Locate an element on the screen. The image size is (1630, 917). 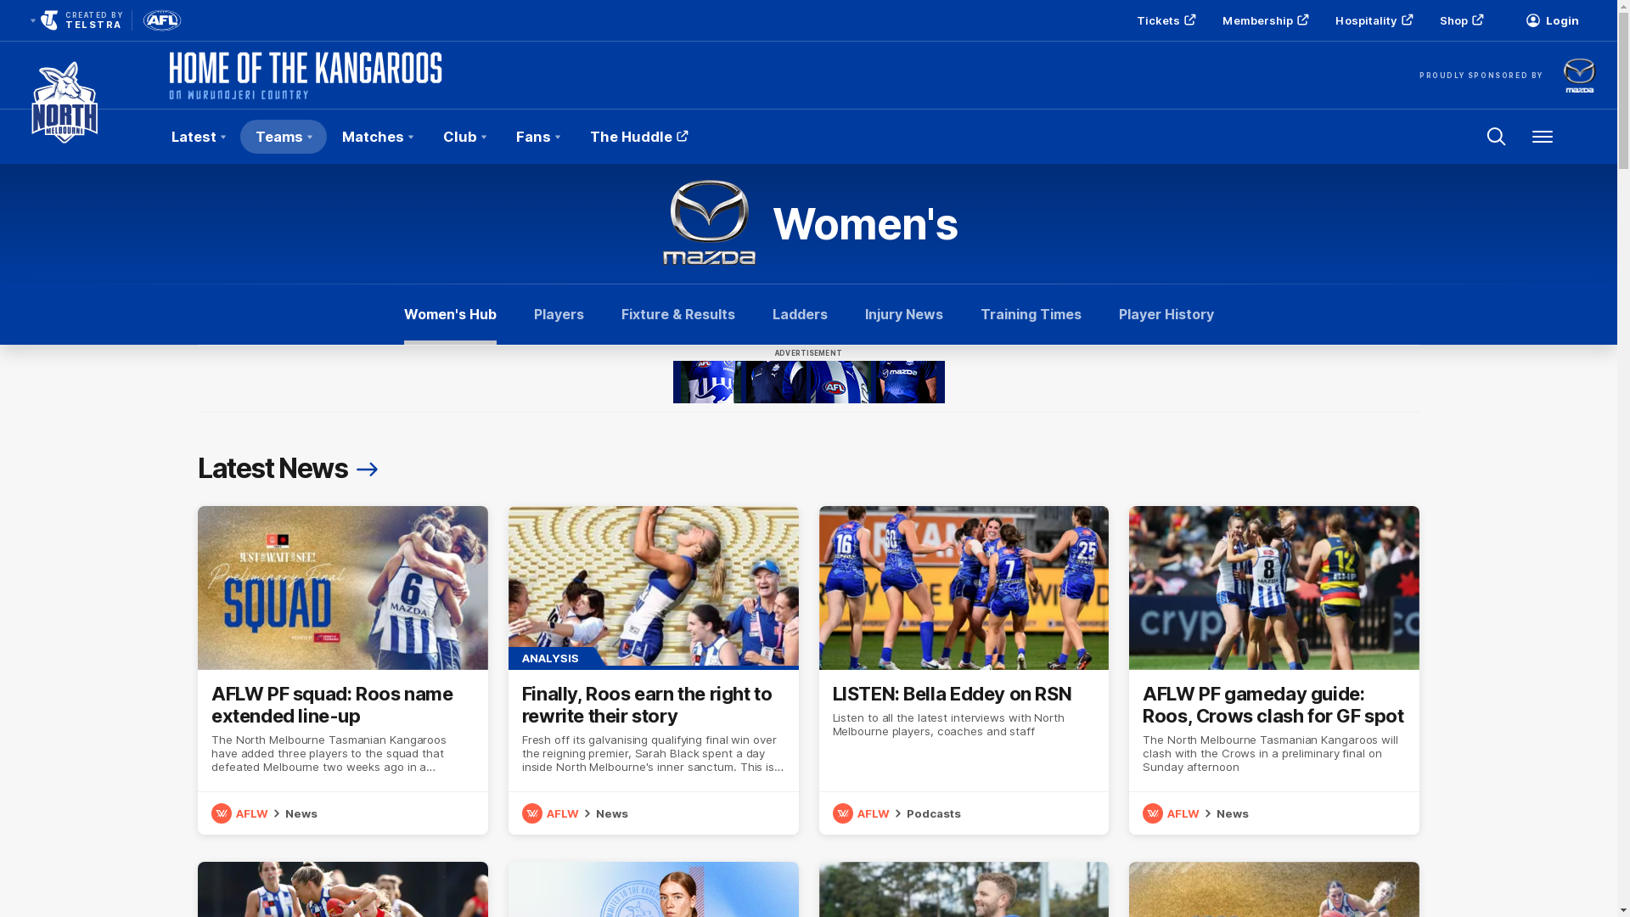
Teams is located at coordinates (284, 137).